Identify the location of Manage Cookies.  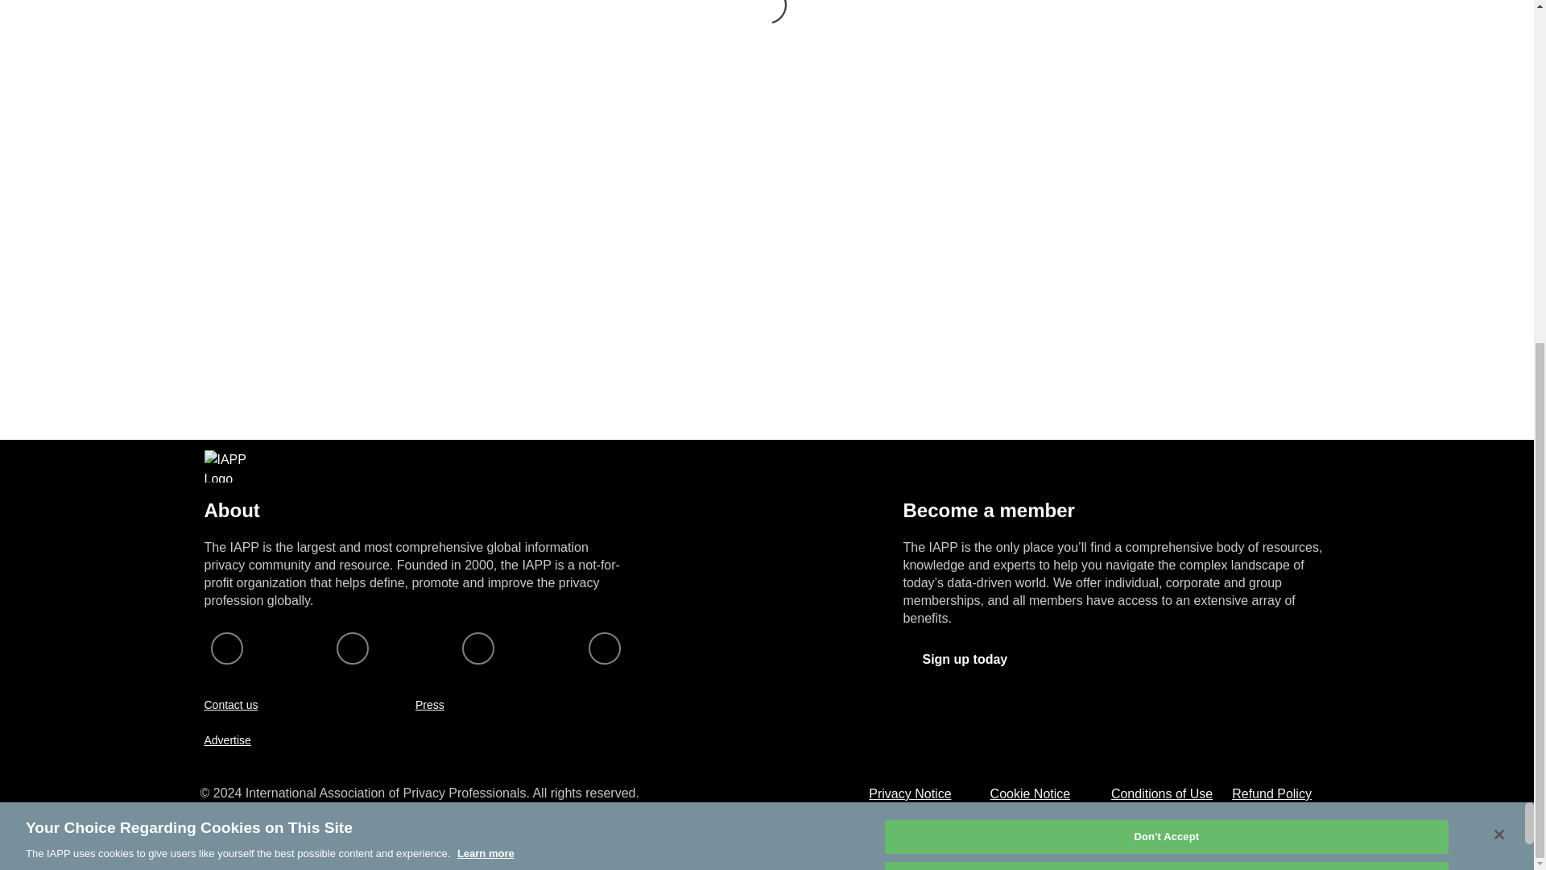
(1166, 237).